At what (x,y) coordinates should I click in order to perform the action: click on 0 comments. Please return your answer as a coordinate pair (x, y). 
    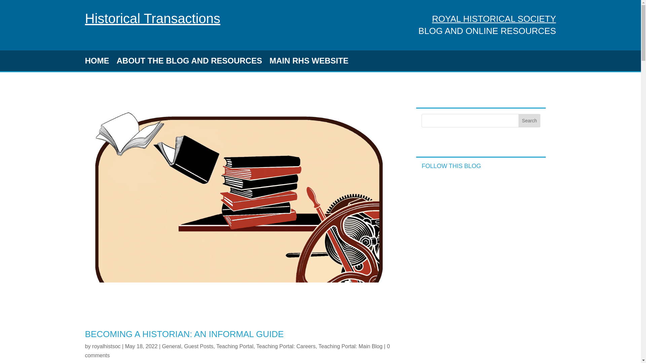
    Looking at the image, I should click on (237, 351).